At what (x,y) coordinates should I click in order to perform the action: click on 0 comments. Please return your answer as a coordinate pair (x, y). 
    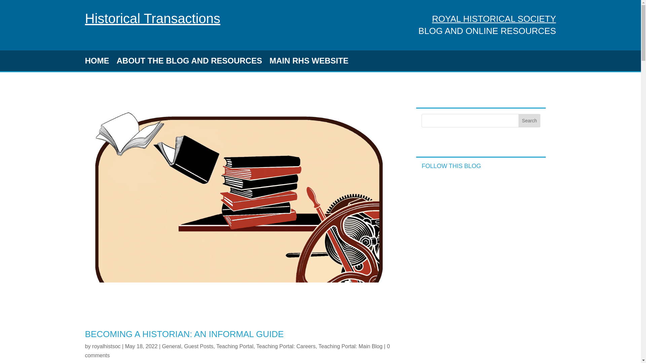
    Looking at the image, I should click on (237, 351).